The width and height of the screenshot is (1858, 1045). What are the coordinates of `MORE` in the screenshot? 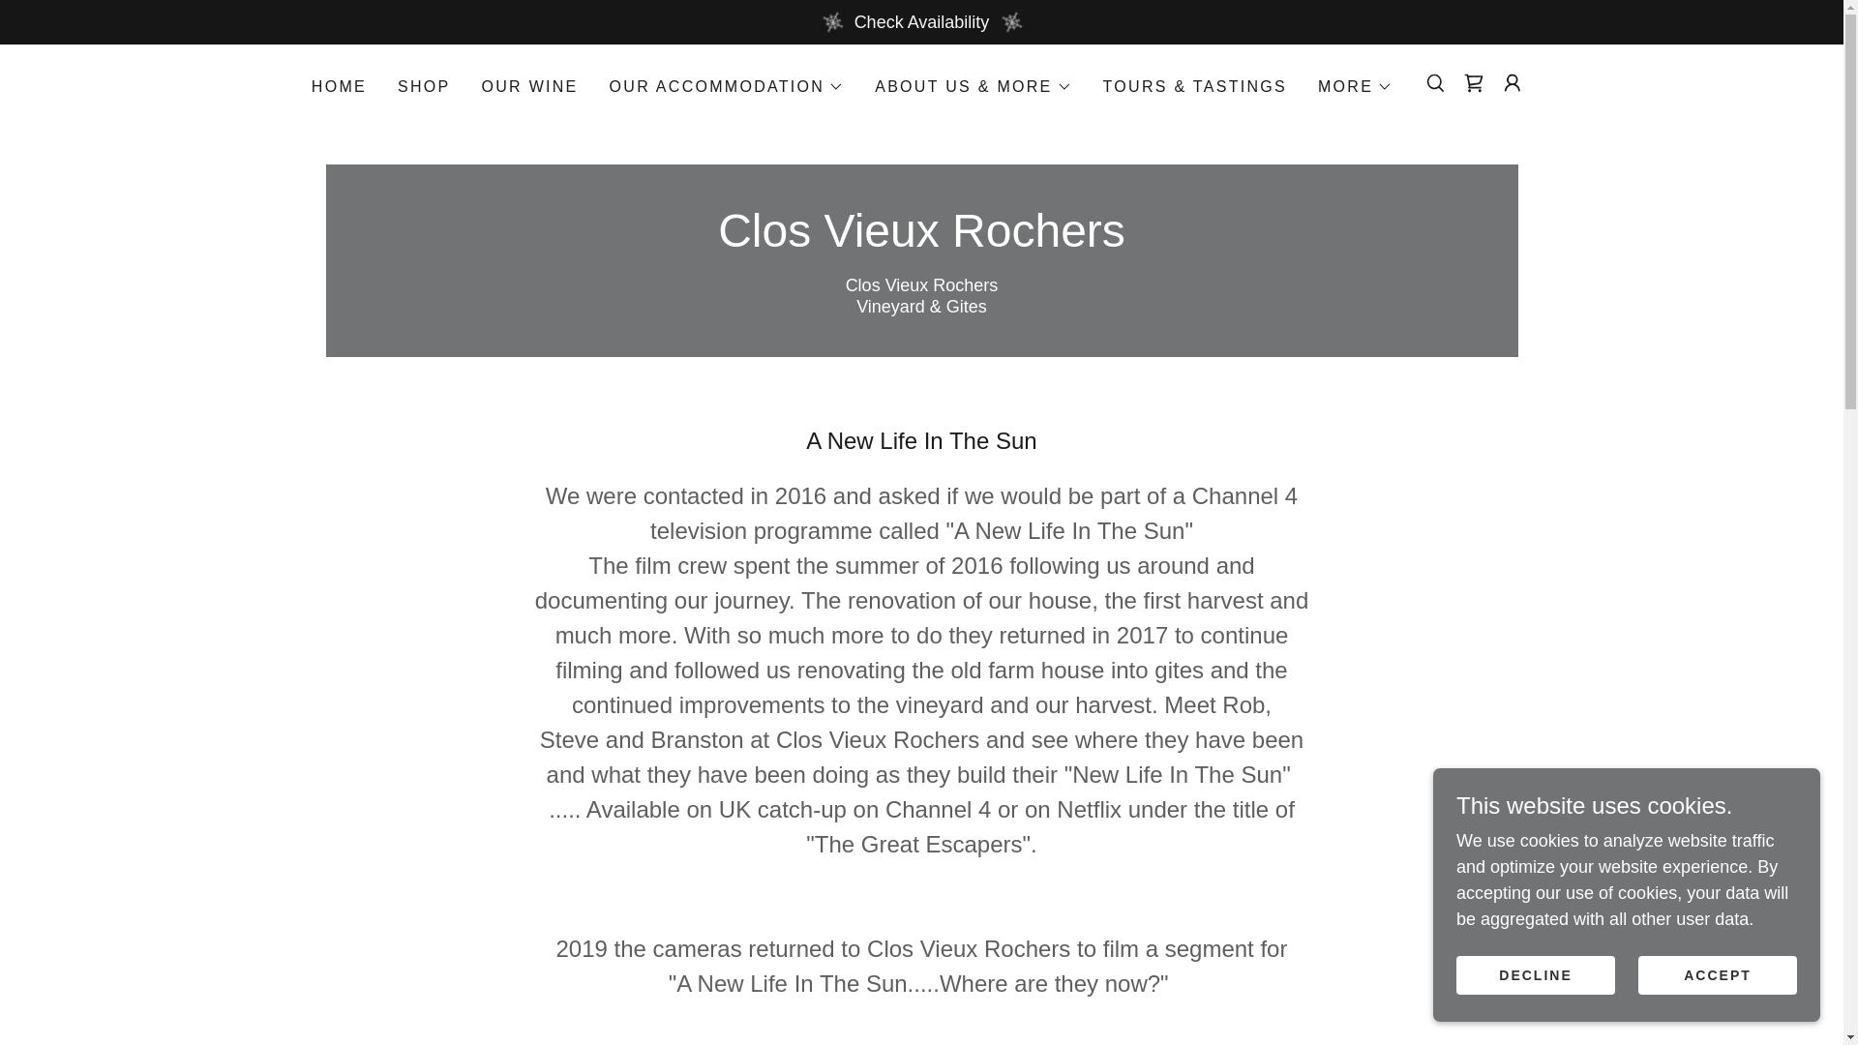 It's located at (1355, 86).